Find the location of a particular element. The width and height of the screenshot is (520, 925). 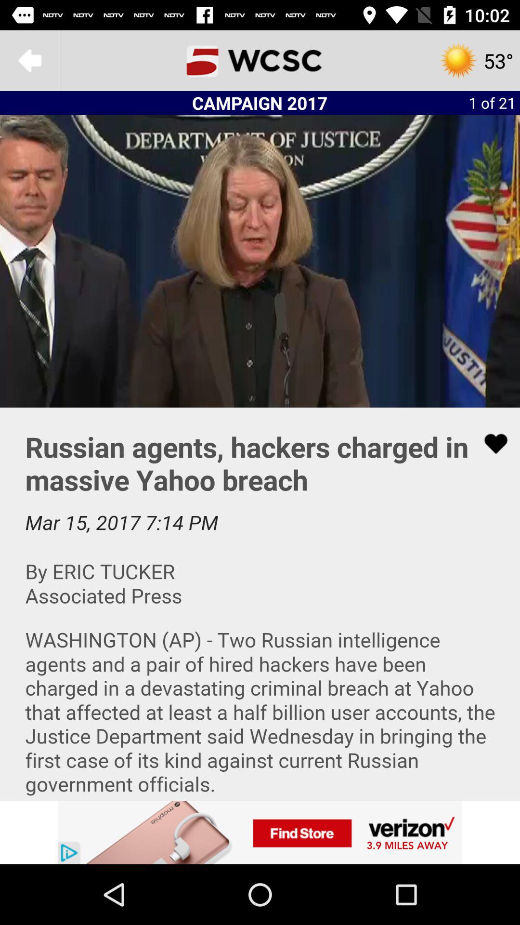

add to favorites is located at coordinates (490, 444).